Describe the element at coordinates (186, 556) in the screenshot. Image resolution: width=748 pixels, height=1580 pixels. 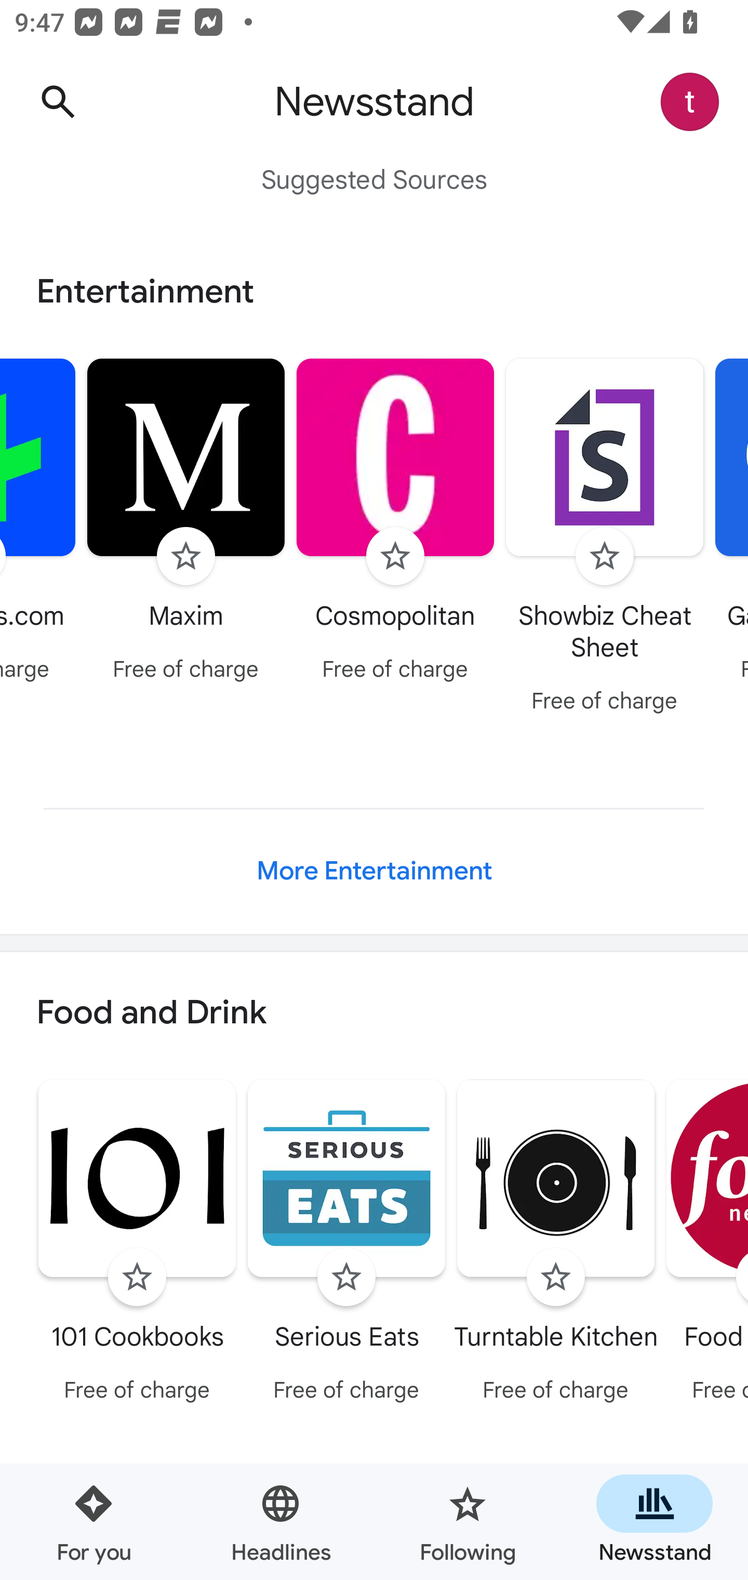
I see `Follow` at that location.